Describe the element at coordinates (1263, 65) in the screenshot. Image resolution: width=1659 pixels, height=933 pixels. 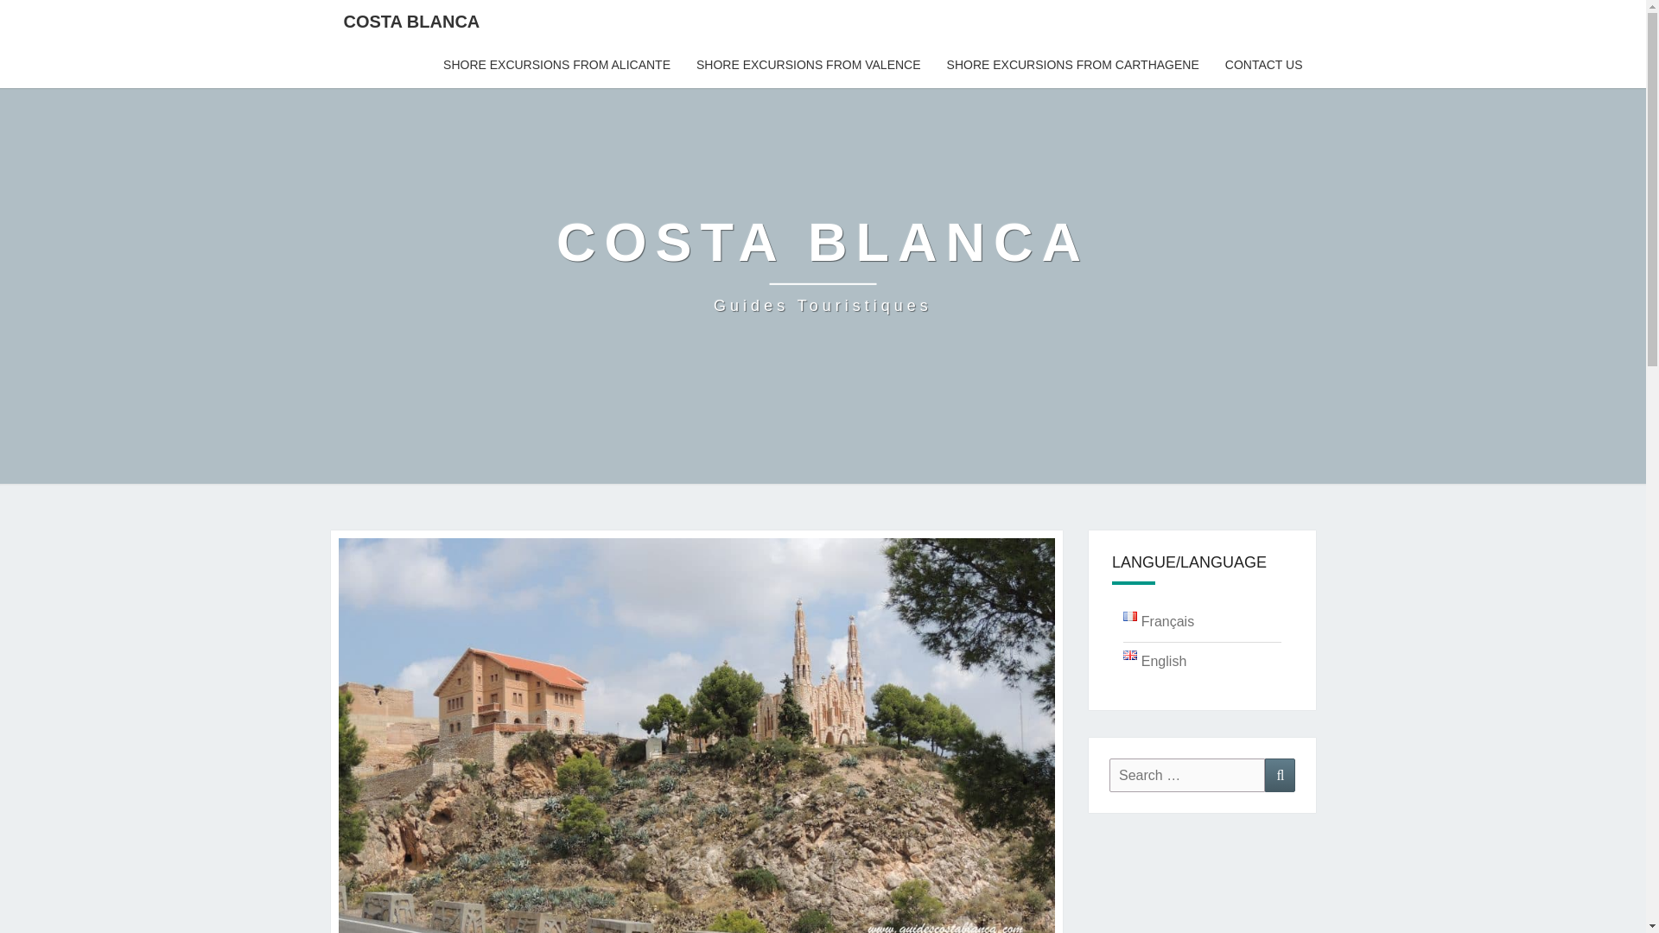
I see `English` at that location.